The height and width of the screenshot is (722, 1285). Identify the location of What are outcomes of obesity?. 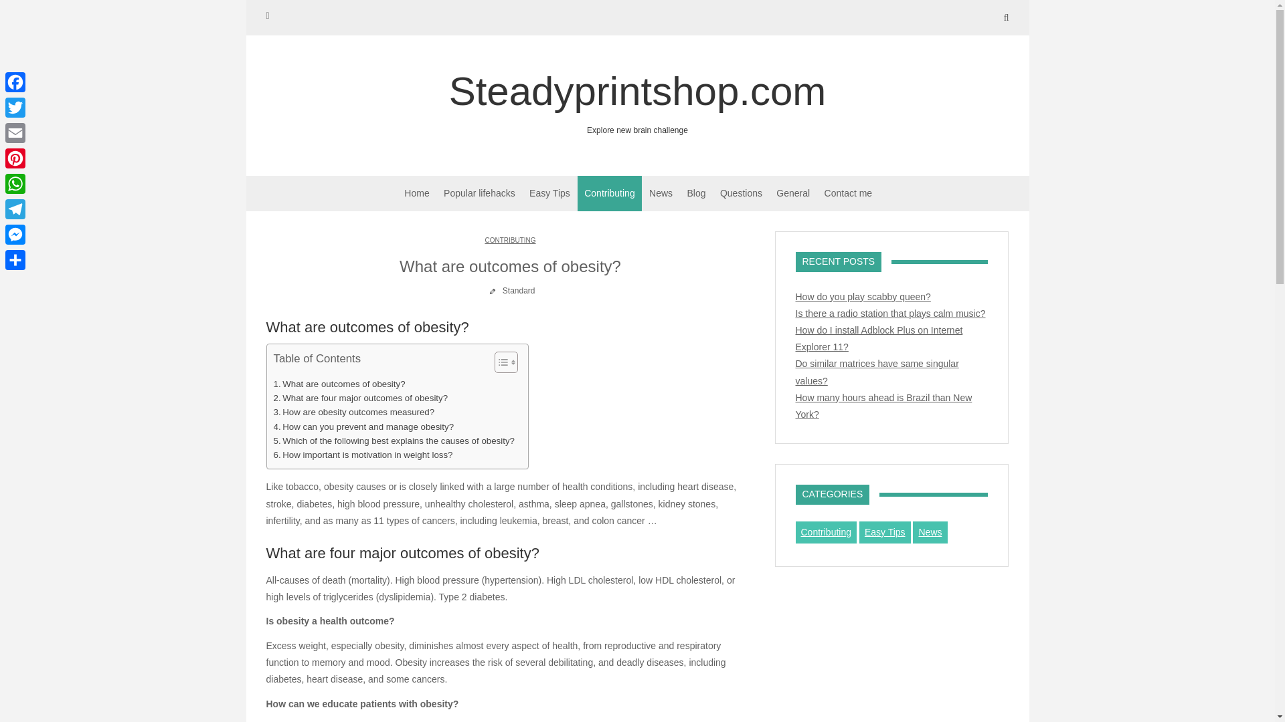
(637, 102).